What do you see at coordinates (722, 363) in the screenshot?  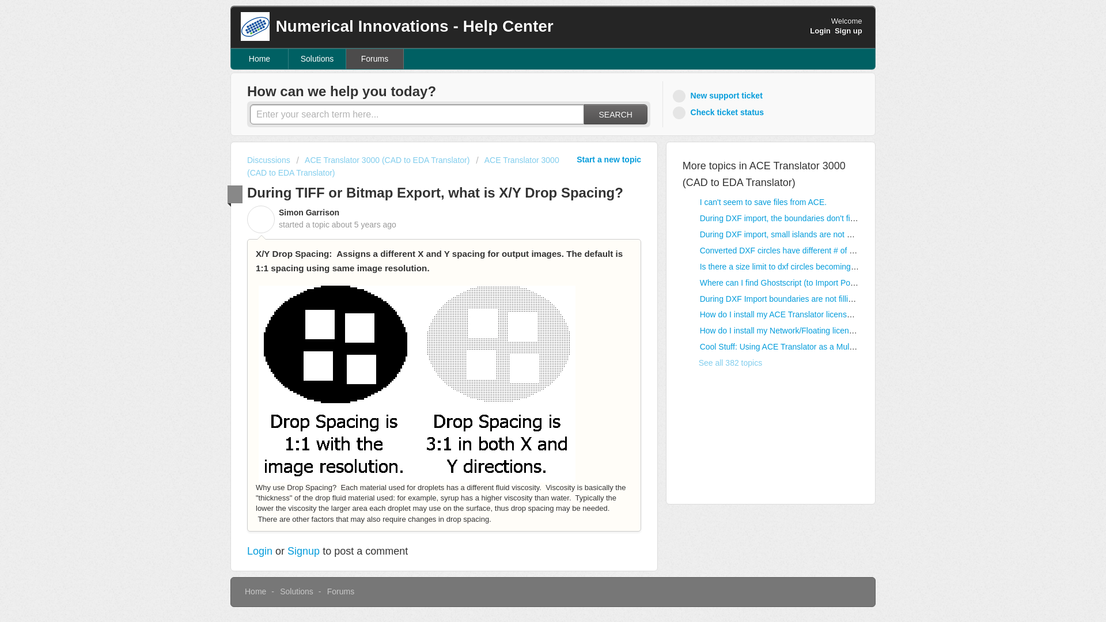 I see `See all 382 topics` at bounding box center [722, 363].